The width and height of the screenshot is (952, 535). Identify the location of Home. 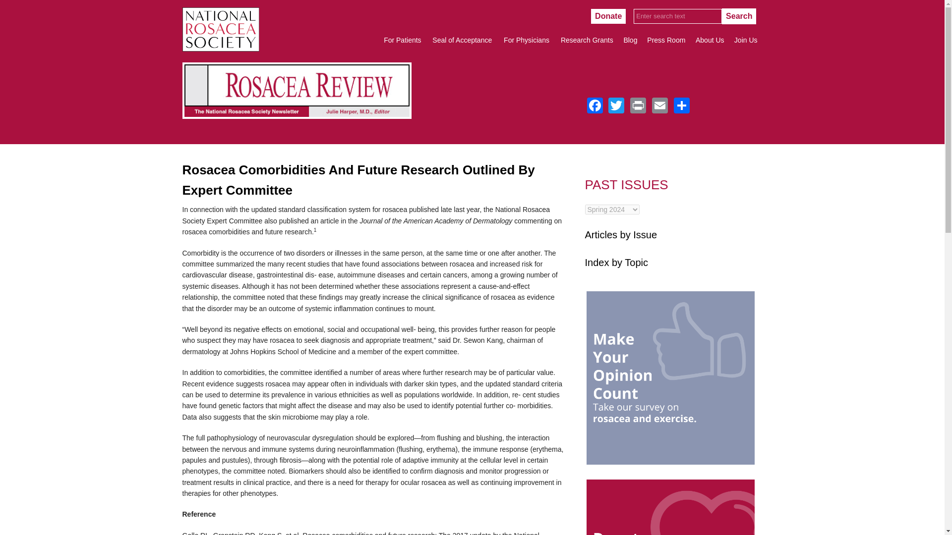
(221, 49).